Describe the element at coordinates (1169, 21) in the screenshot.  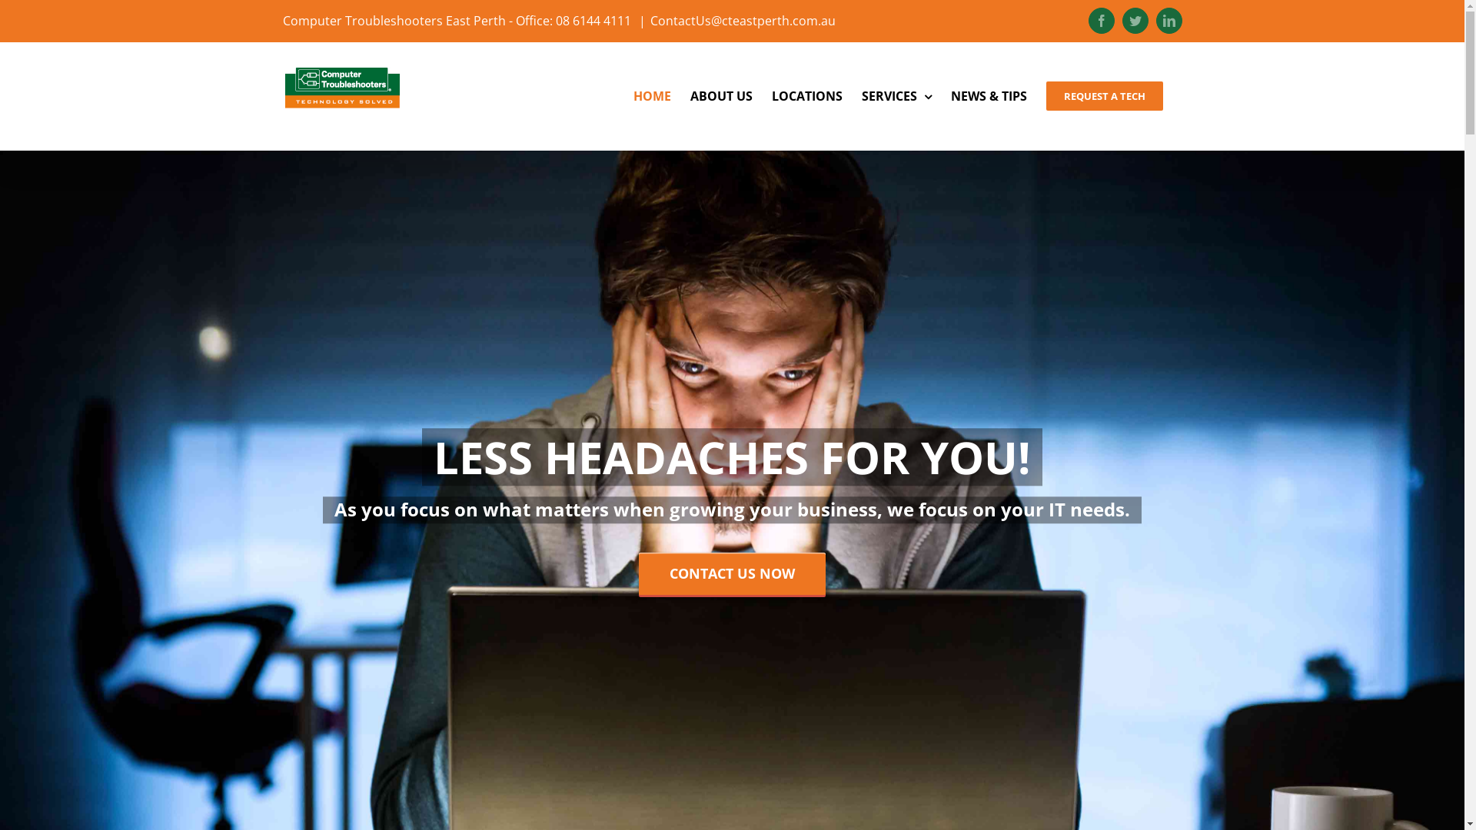
I see `LinkedIn` at that location.